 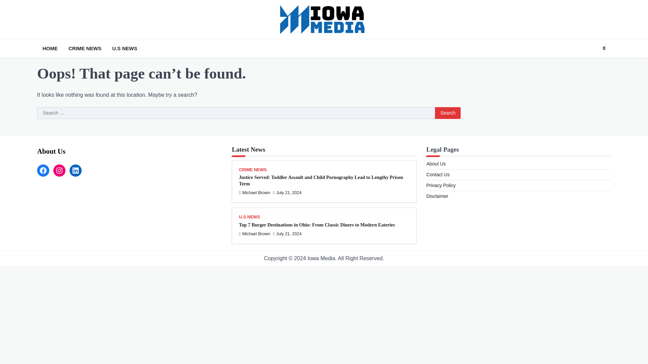 What do you see at coordinates (85, 49) in the screenshot?
I see `CRIME NEWS` at bounding box center [85, 49].